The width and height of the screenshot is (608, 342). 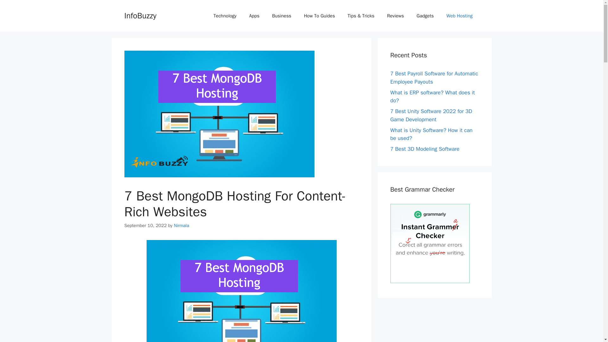 What do you see at coordinates (459, 16) in the screenshot?
I see `Web Hosting` at bounding box center [459, 16].